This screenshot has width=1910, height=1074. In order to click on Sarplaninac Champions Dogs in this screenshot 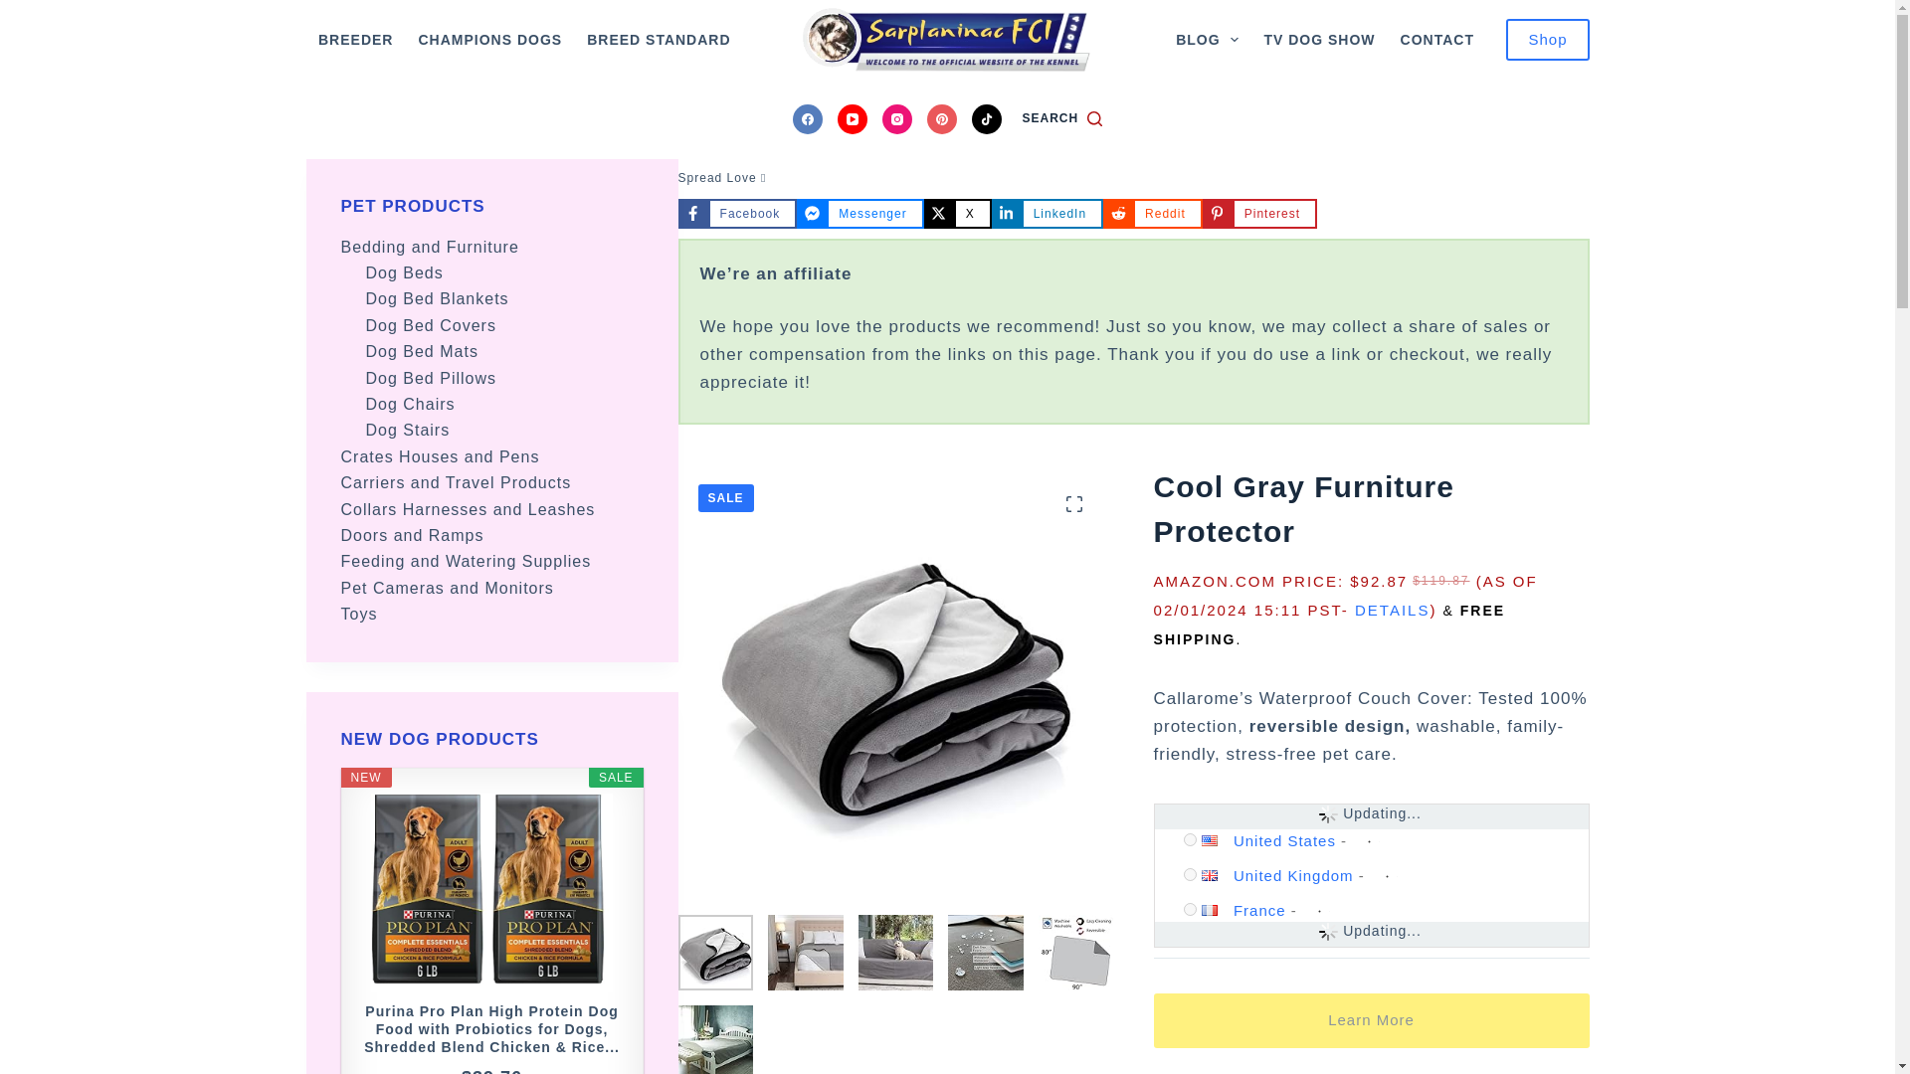, I will do `click(489, 40)`.